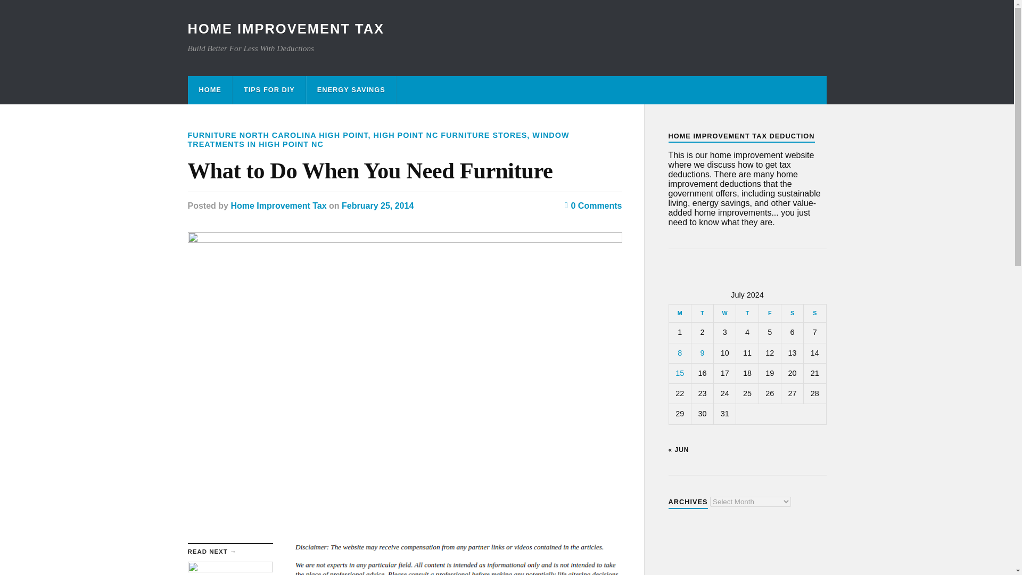  What do you see at coordinates (278, 206) in the screenshot?
I see `Home Improvement Tax` at bounding box center [278, 206].